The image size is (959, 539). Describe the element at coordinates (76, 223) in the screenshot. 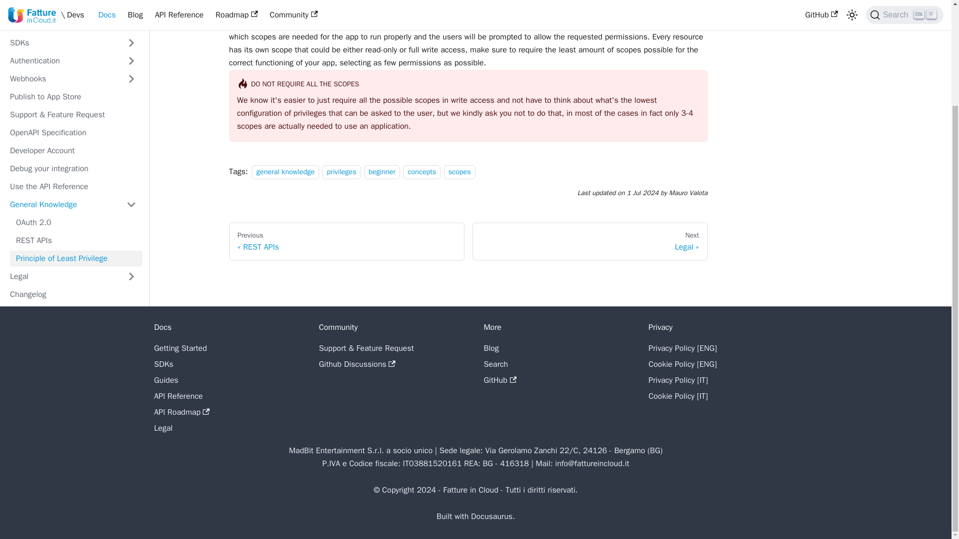

I see `OAuth 2.0` at that location.